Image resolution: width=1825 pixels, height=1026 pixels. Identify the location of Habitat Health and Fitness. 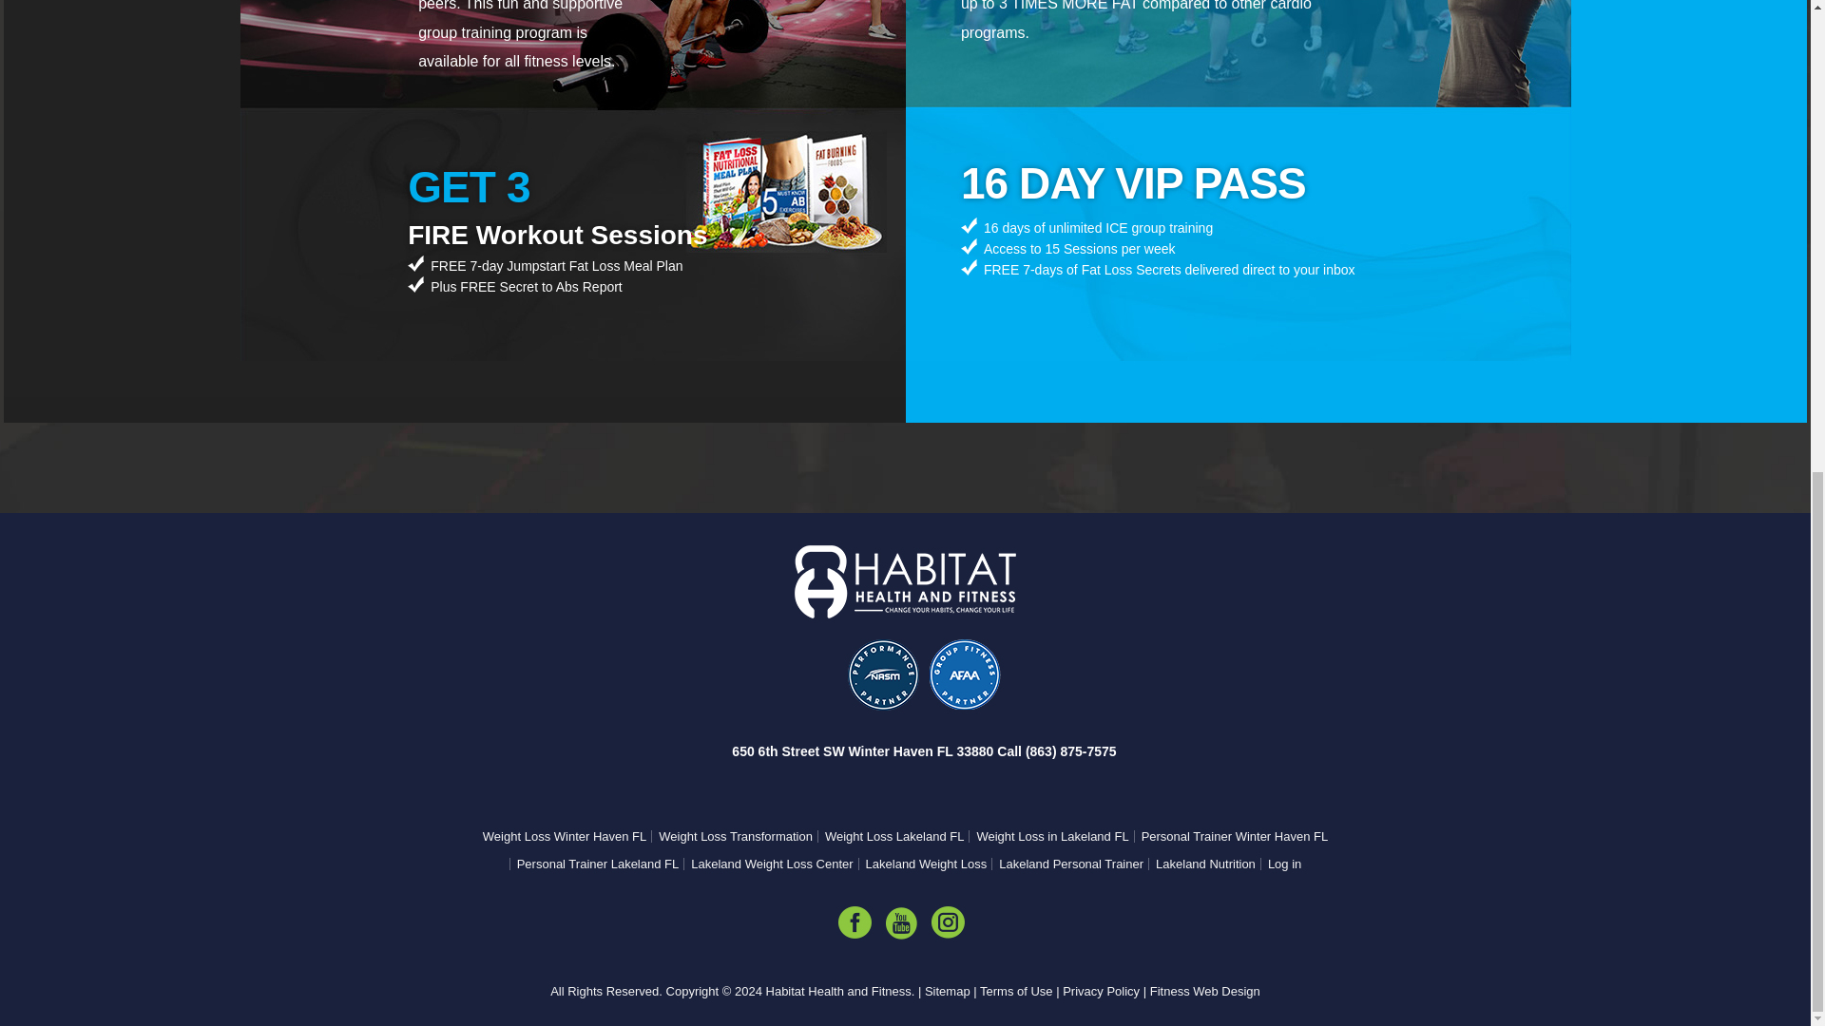
(838, 990).